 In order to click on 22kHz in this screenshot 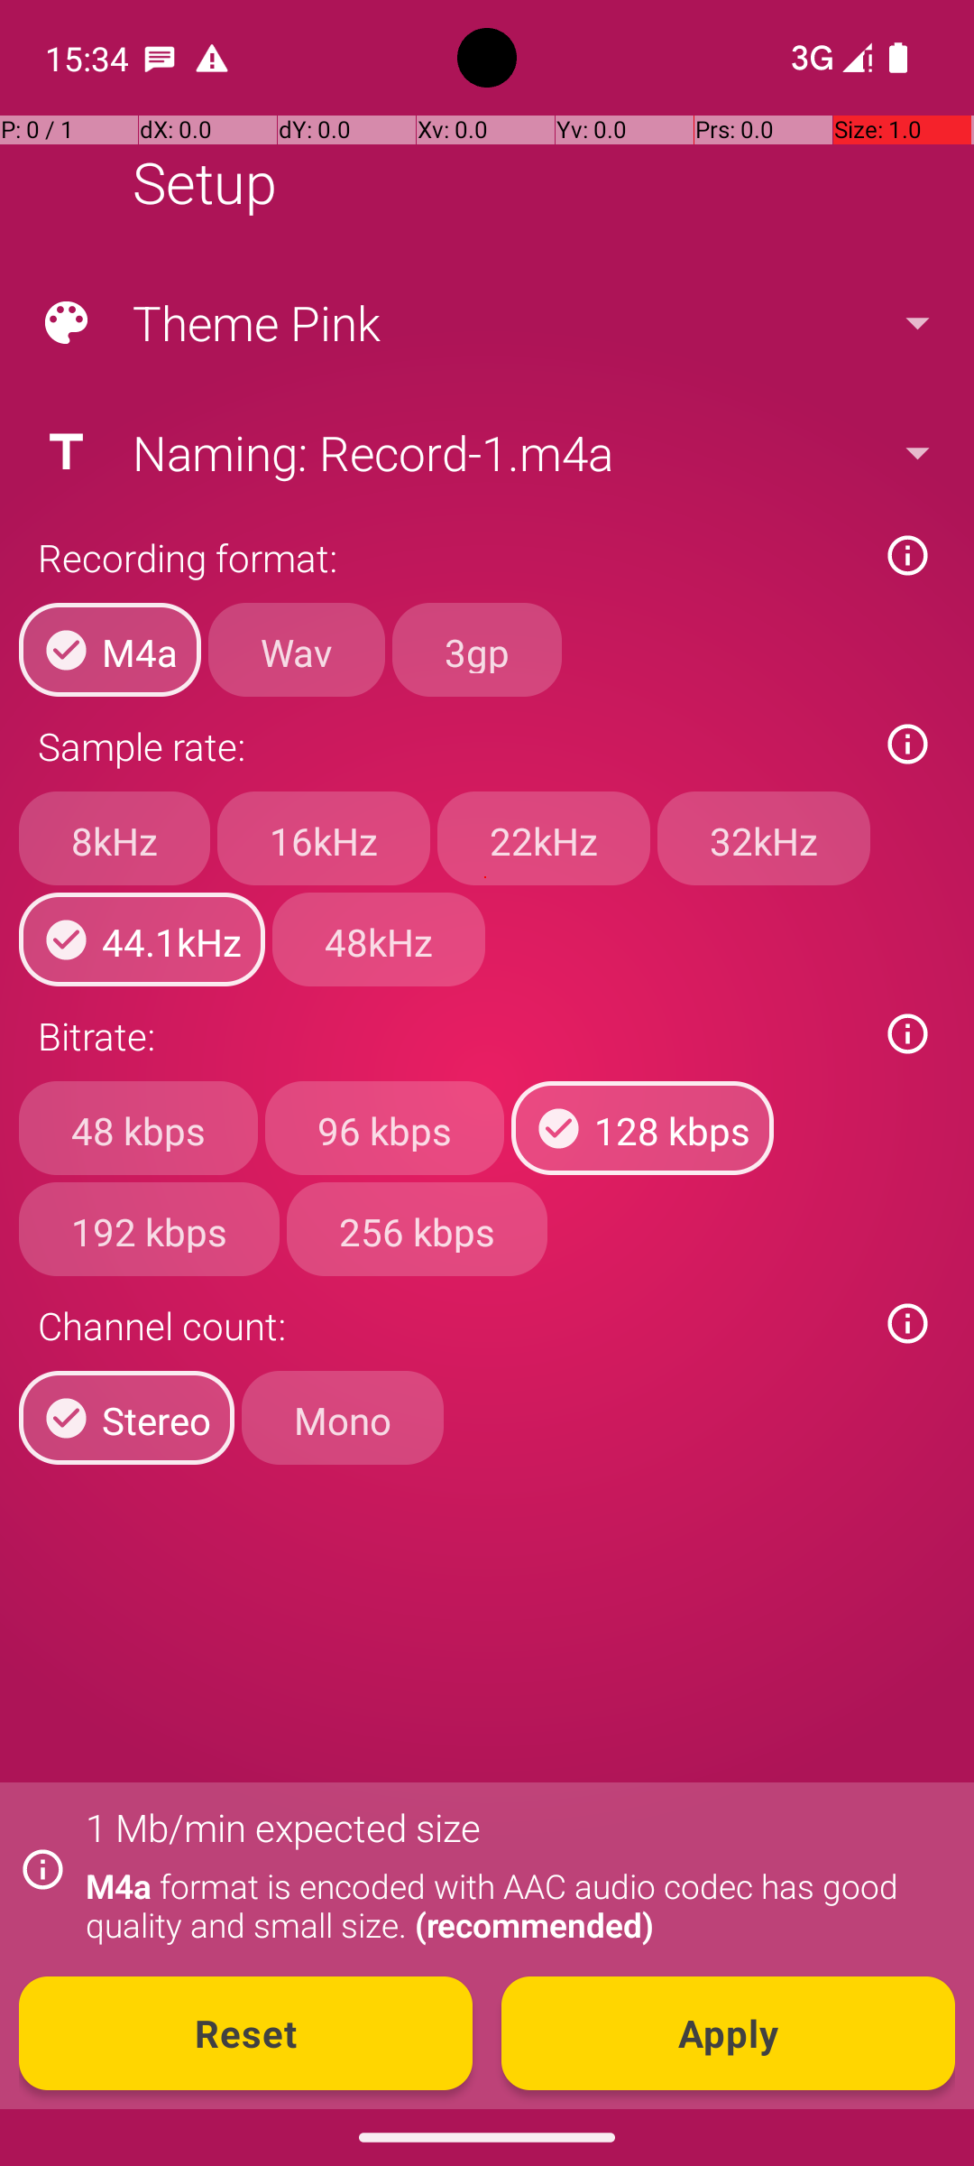, I will do `click(544, 838)`.